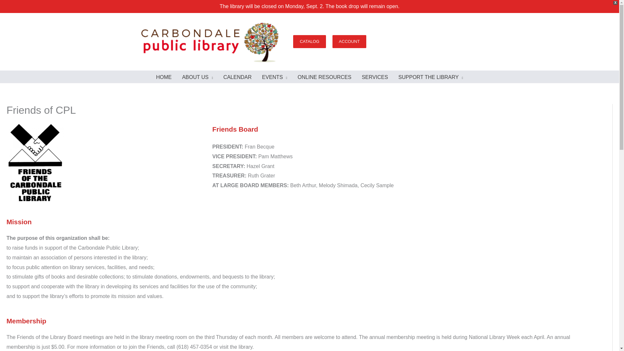  Describe the element at coordinates (431, 77) in the screenshot. I see `SUPPORT THE LIBRARY` at that location.